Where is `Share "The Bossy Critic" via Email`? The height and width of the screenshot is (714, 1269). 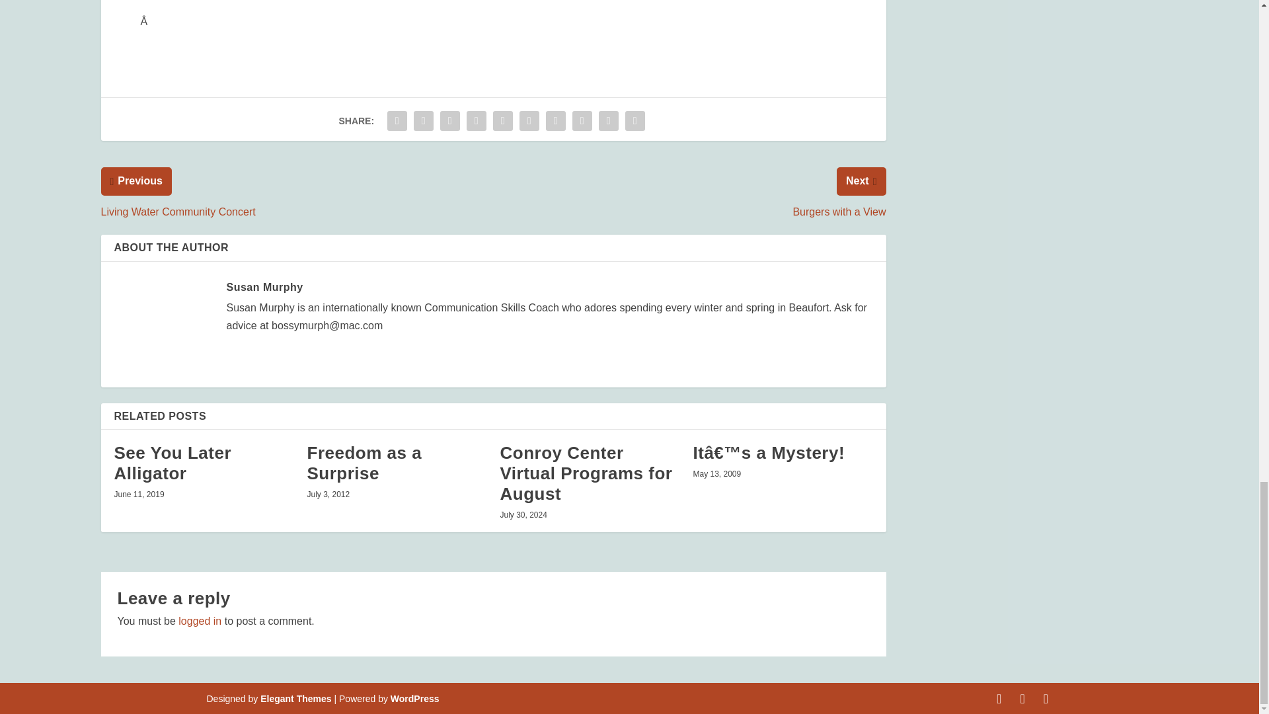 Share "The Bossy Critic" via Email is located at coordinates (608, 121).